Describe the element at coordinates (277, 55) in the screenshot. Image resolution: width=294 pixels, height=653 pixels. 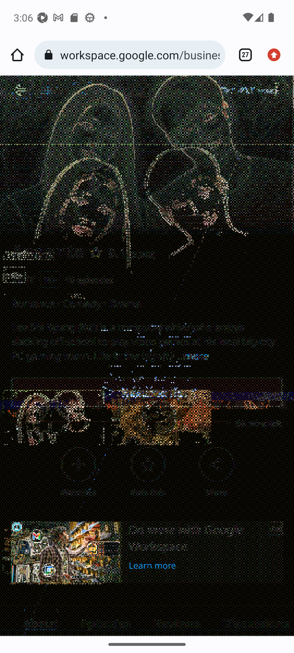
I see `Update available. More options` at that location.